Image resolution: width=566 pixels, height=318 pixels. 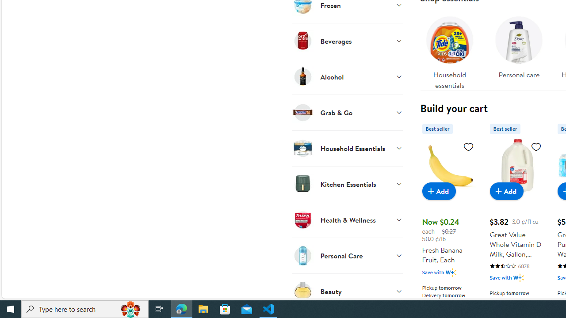 What do you see at coordinates (519, 50) in the screenshot?
I see `Personal care` at bounding box center [519, 50].